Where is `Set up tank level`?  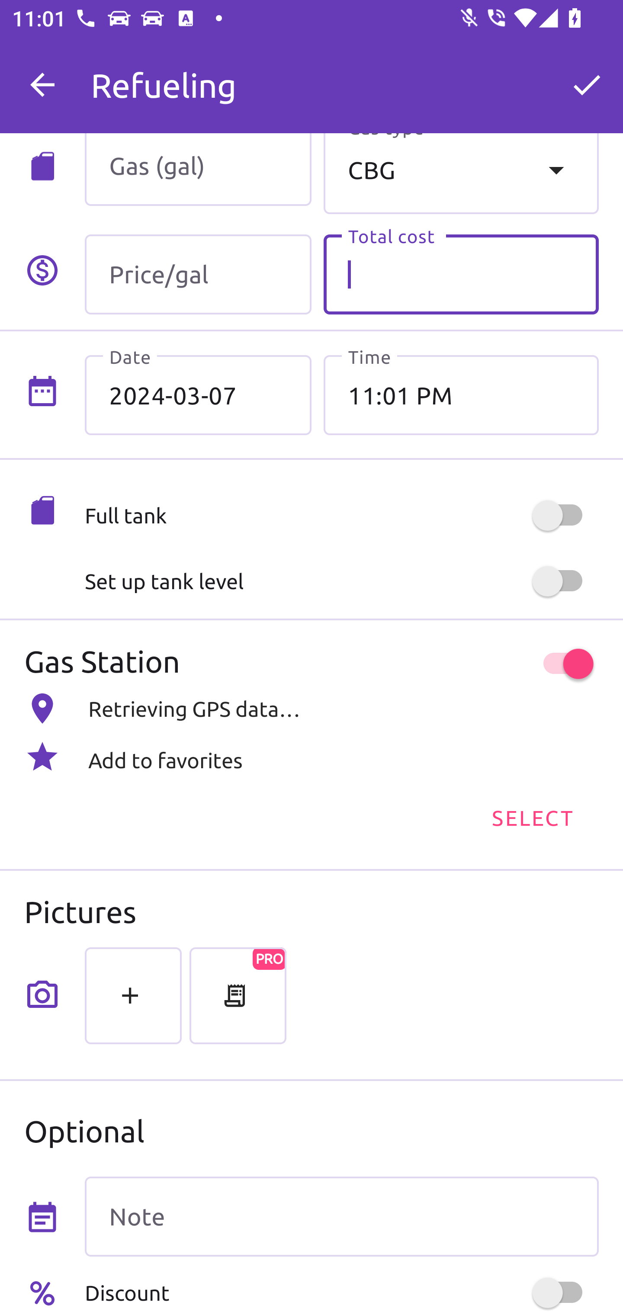
Set up tank level is located at coordinates (341, 581).